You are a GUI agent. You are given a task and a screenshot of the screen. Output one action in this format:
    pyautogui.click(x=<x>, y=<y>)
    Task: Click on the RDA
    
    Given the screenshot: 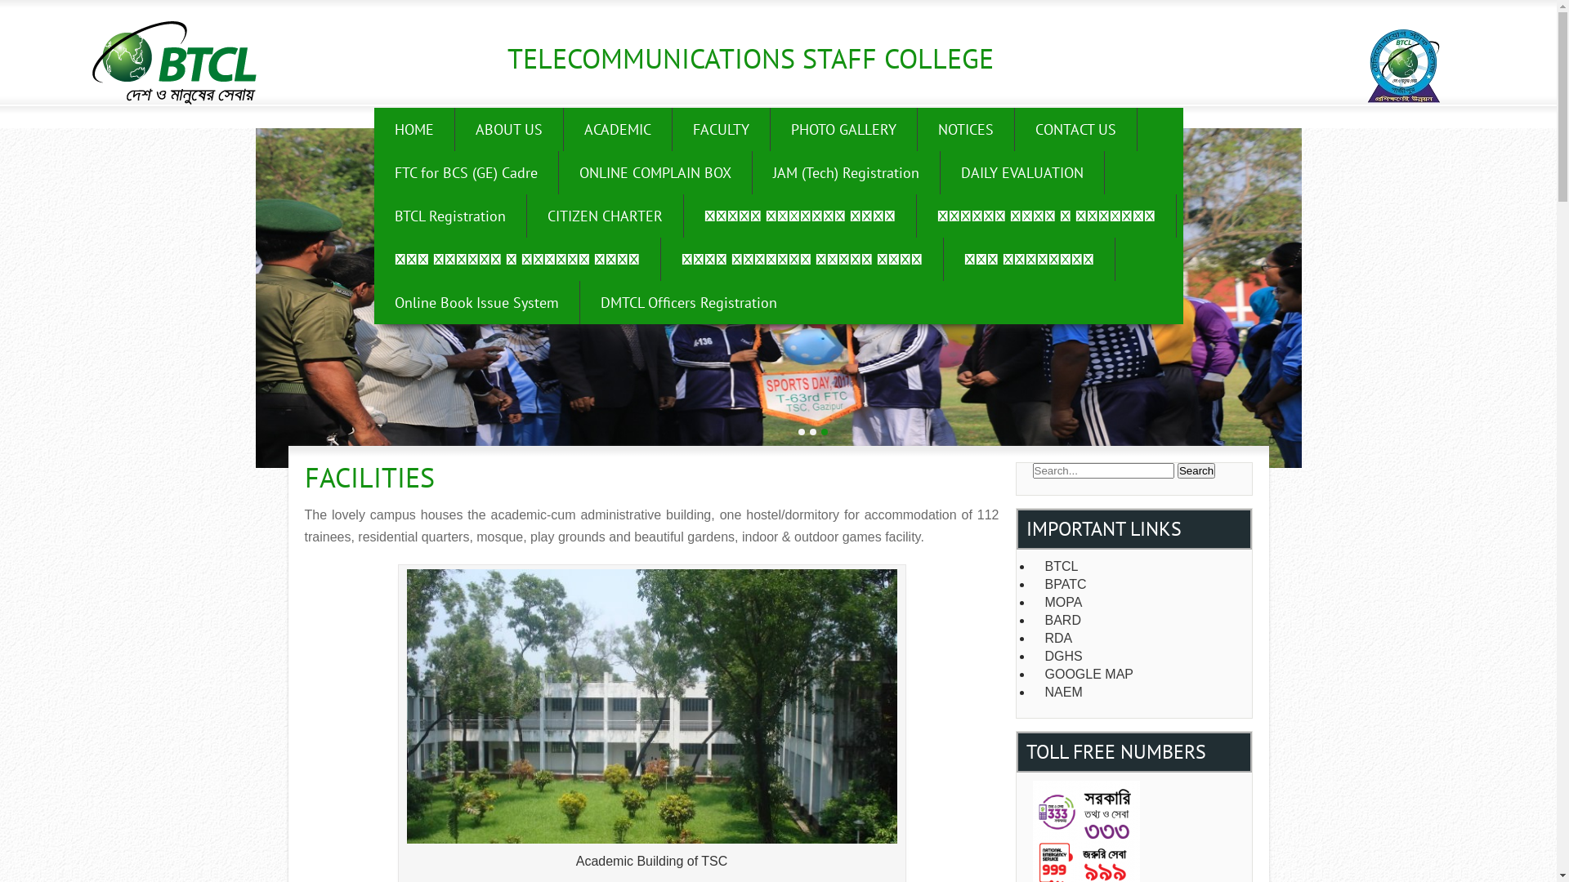 What is the action you would take?
    pyautogui.click(x=1139, y=639)
    